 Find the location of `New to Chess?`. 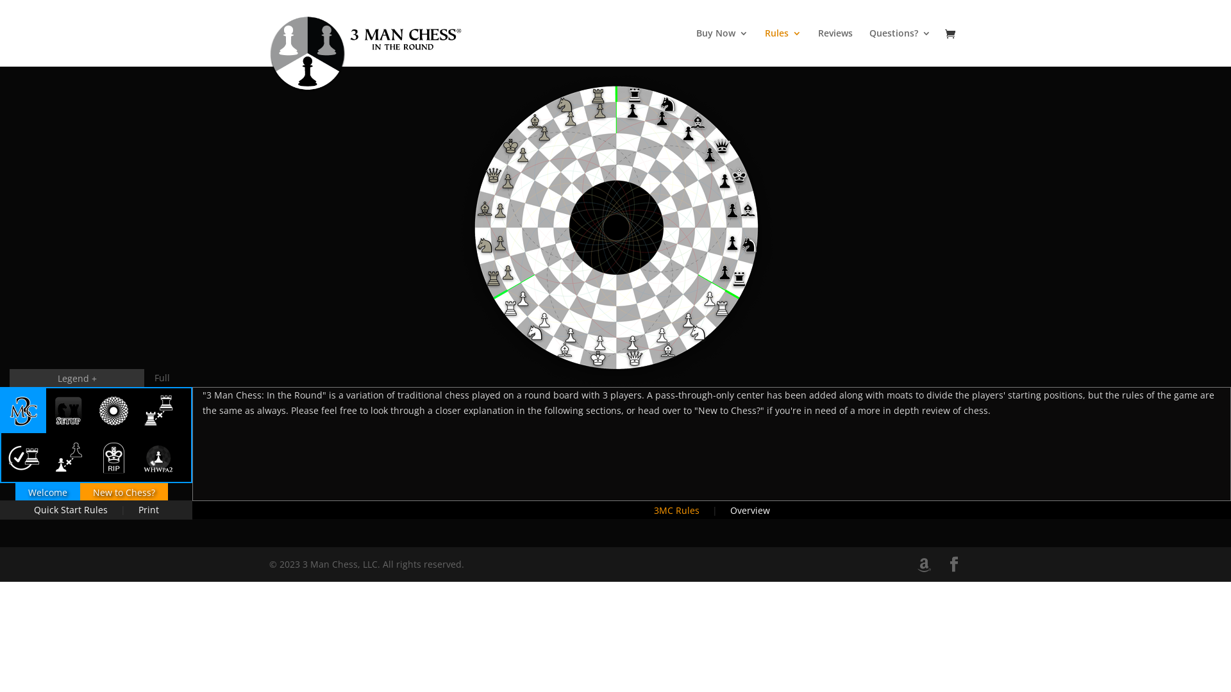

New to Chess? is located at coordinates (123, 492).